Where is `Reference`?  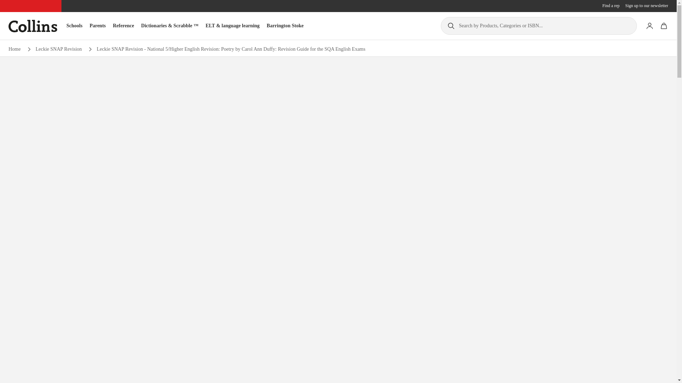 Reference is located at coordinates (124, 26).